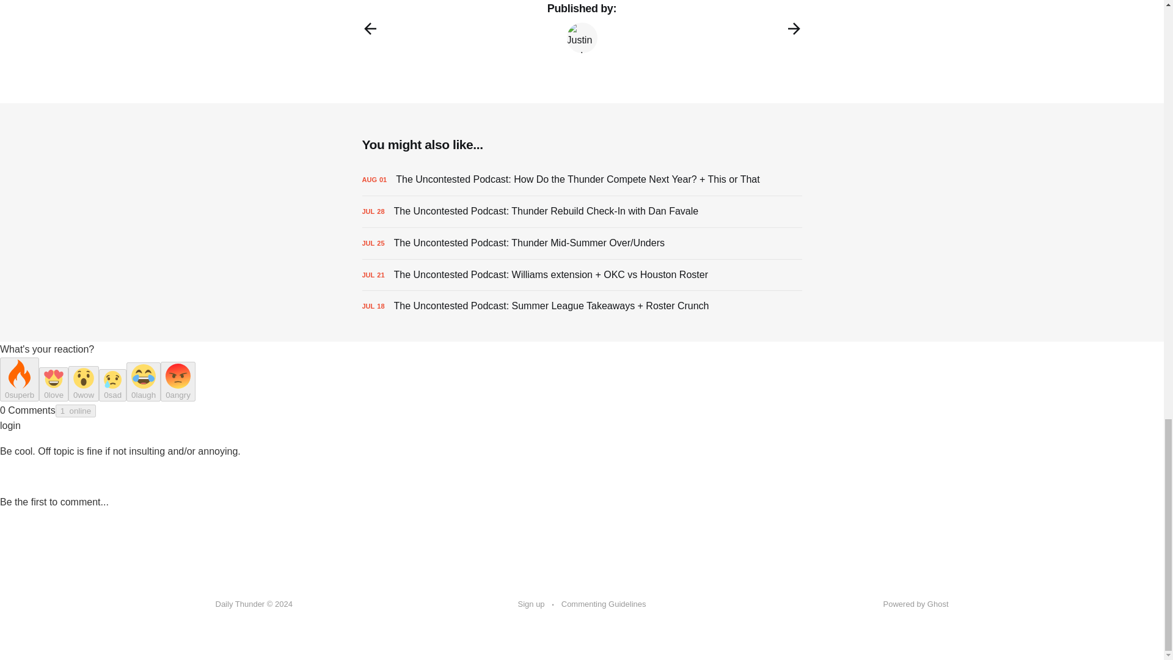 This screenshot has height=660, width=1173. I want to click on Sign up, so click(532, 604).